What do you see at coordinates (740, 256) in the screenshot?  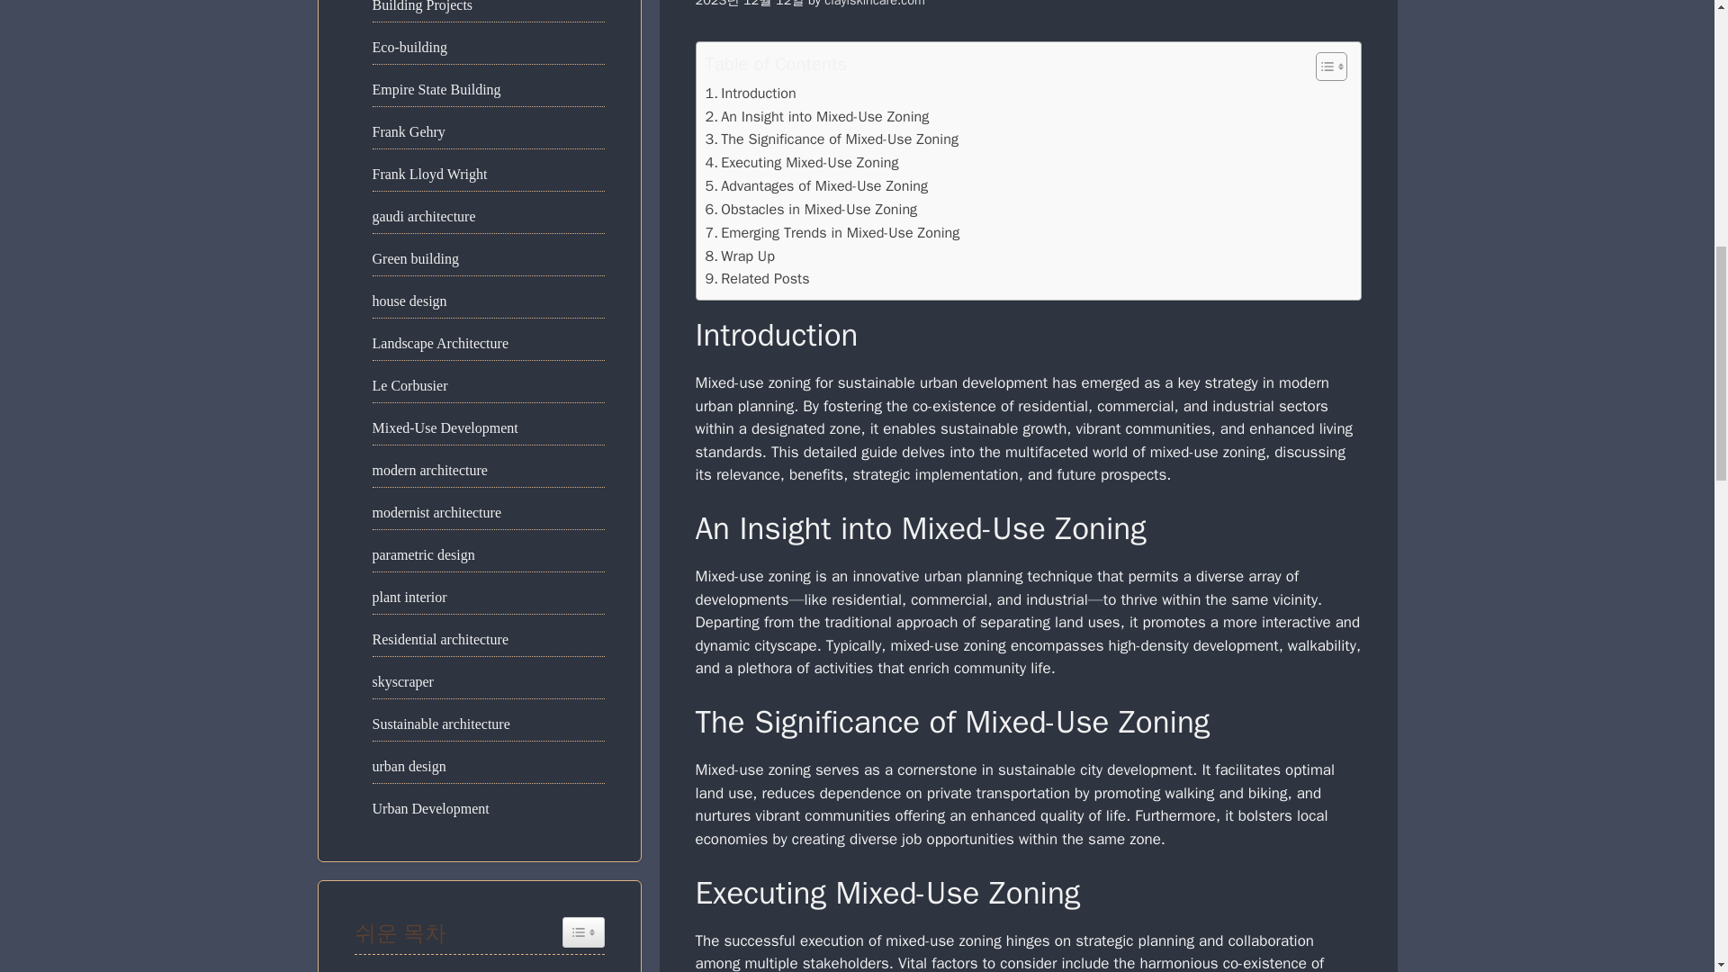 I see `Wrap Up` at bounding box center [740, 256].